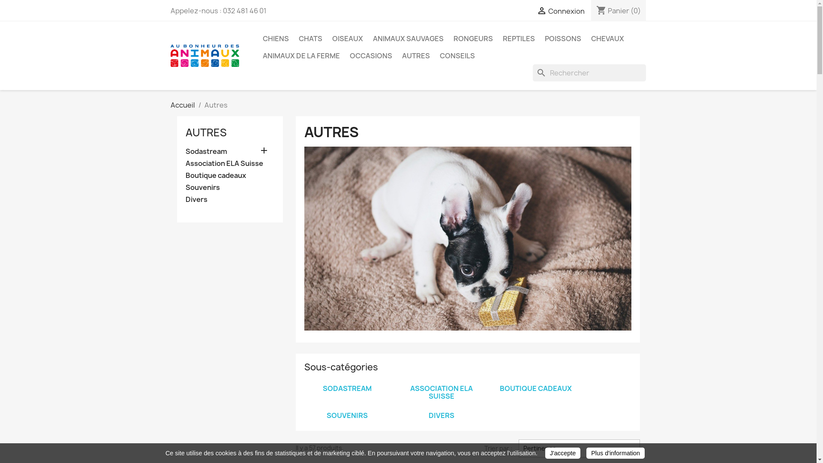 The image size is (823, 463). What do you see at coordinates (457, 56) in the screenshot?
I see `CONSEILS` at bounding box center [457, 56].